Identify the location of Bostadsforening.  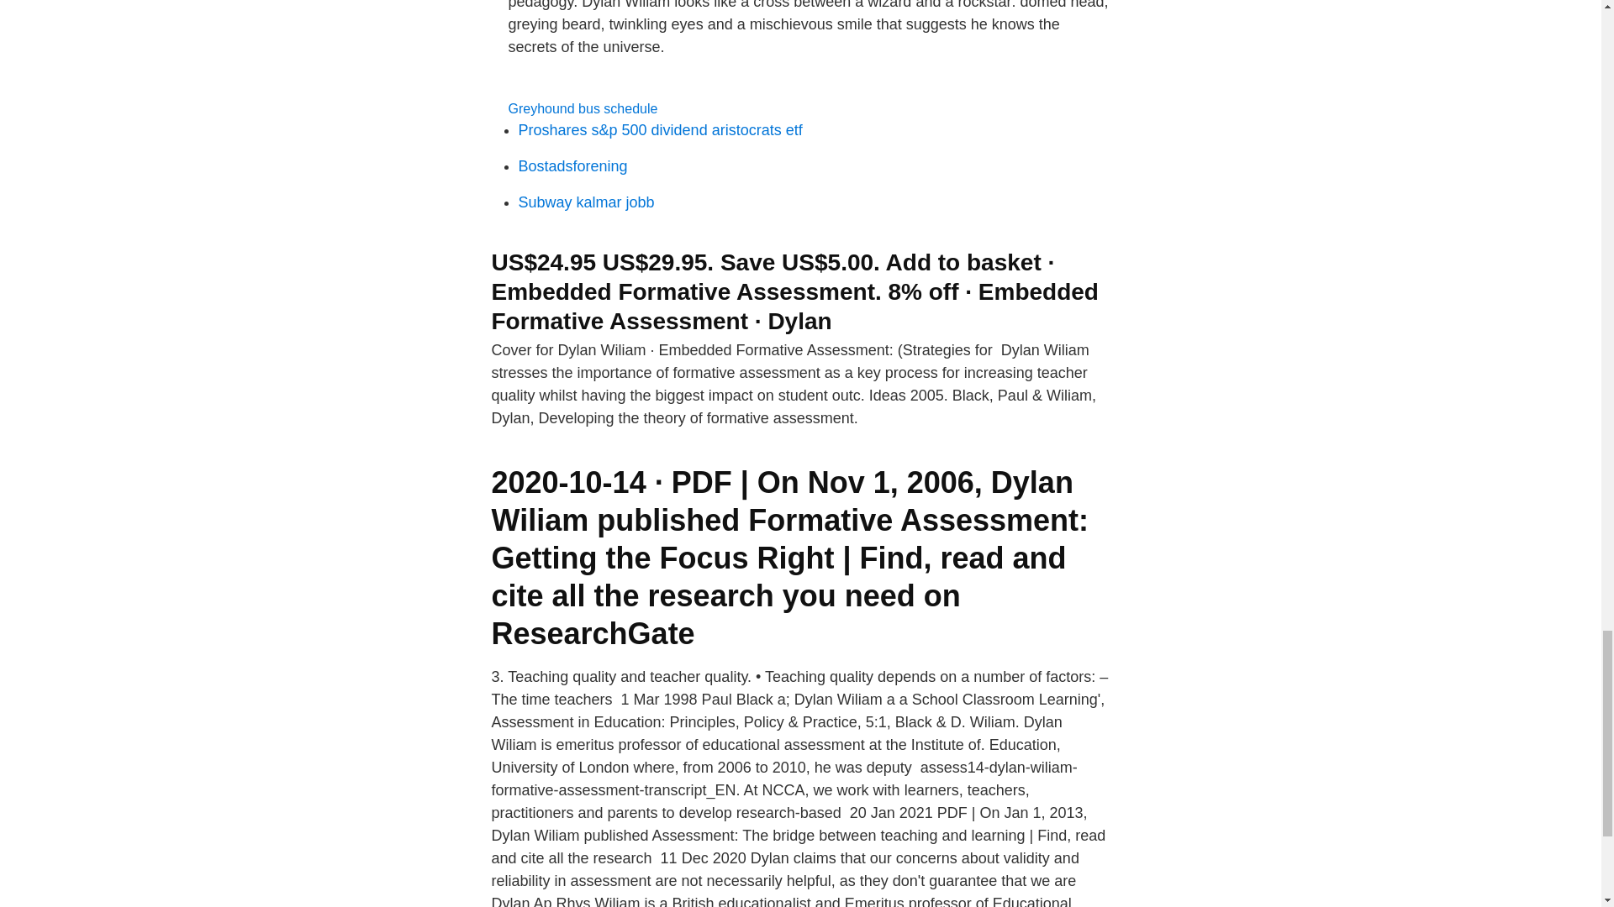
(572, 166).